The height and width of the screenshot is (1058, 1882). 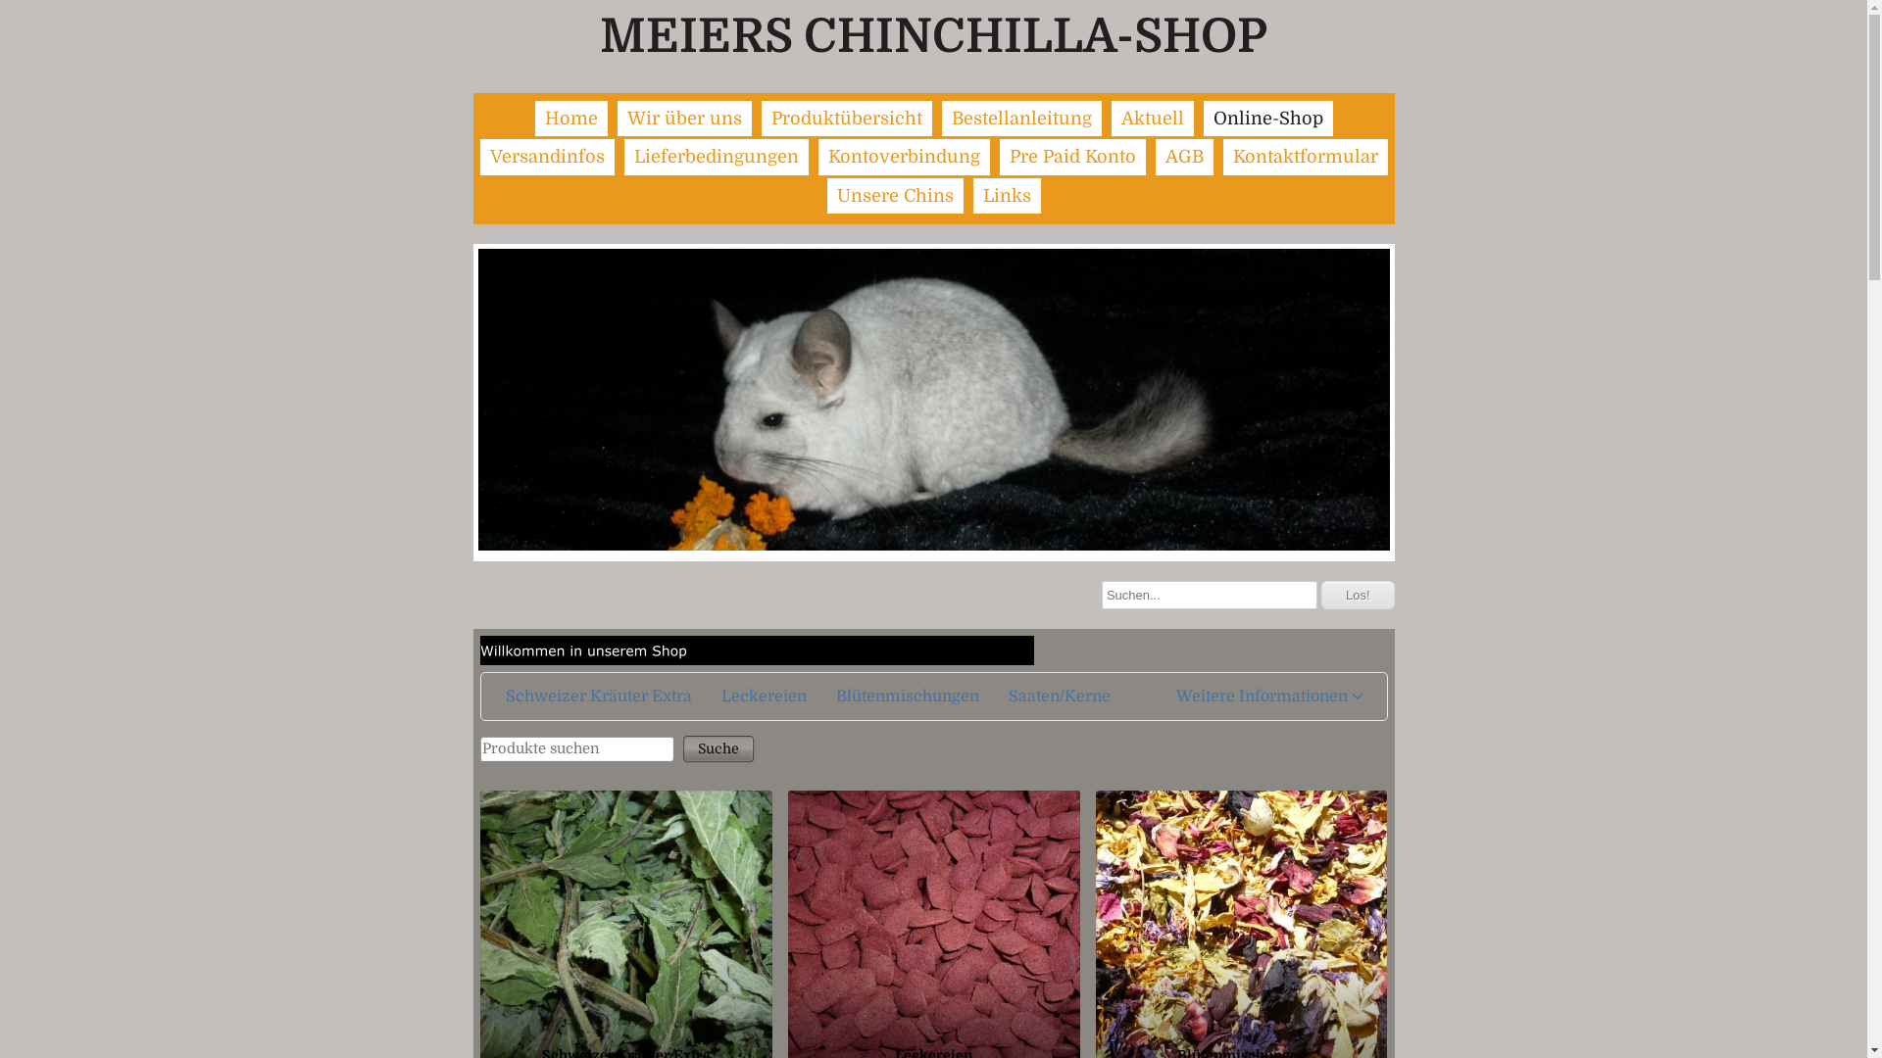 I want to click on Online-Shop, so click(x=1268, y=119).